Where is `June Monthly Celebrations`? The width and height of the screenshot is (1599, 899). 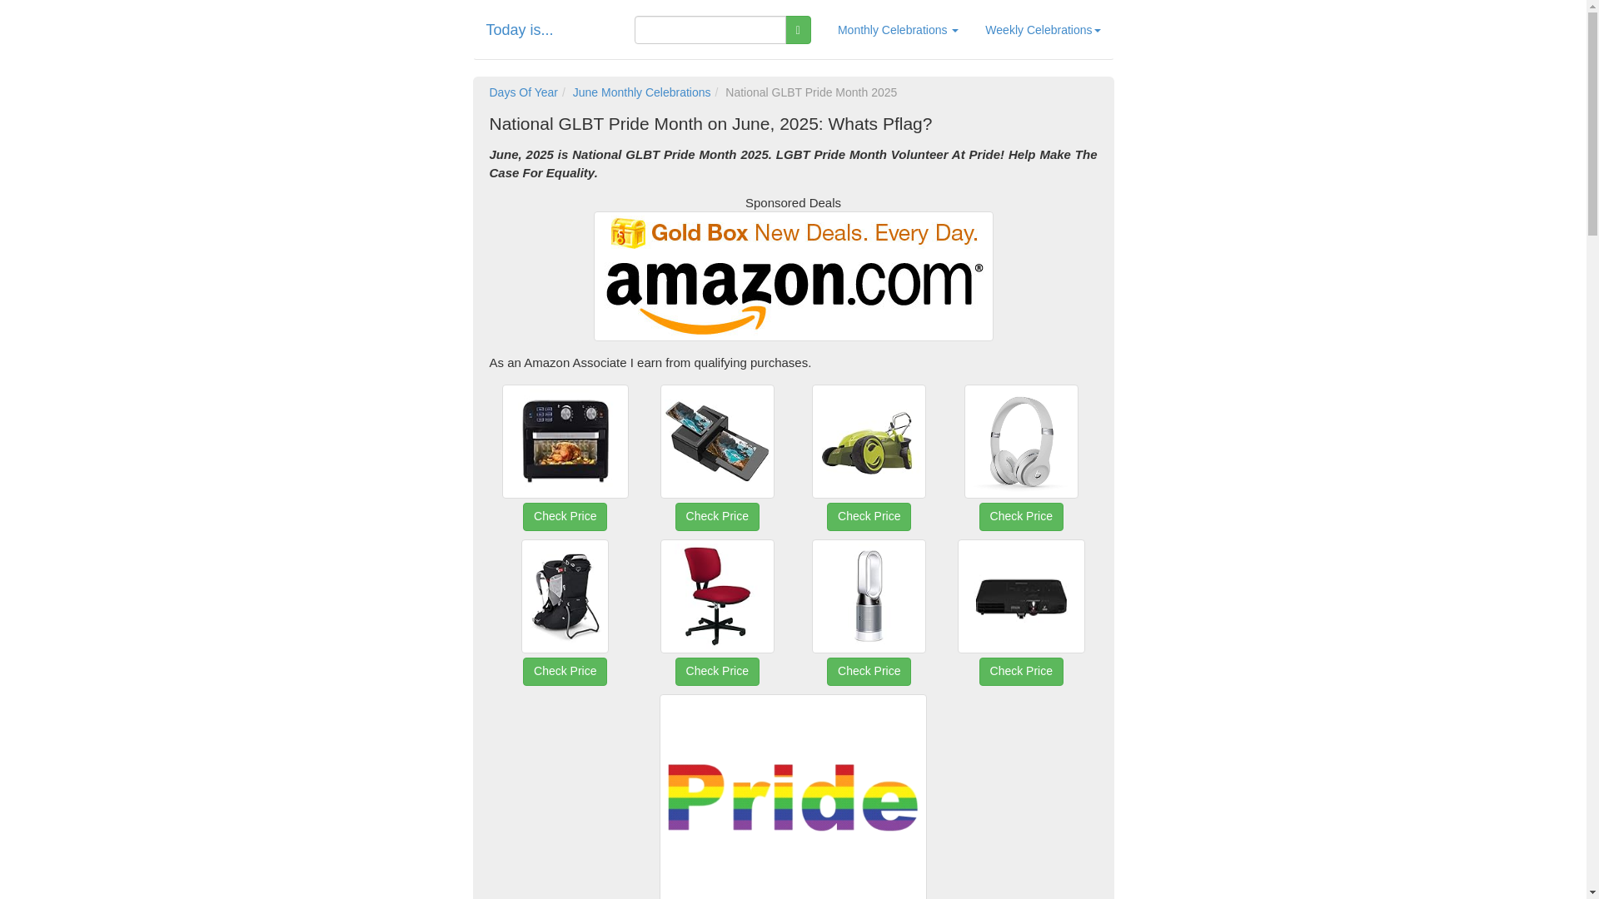 June Monthly Celebrations is located at coordinates (641, 92).